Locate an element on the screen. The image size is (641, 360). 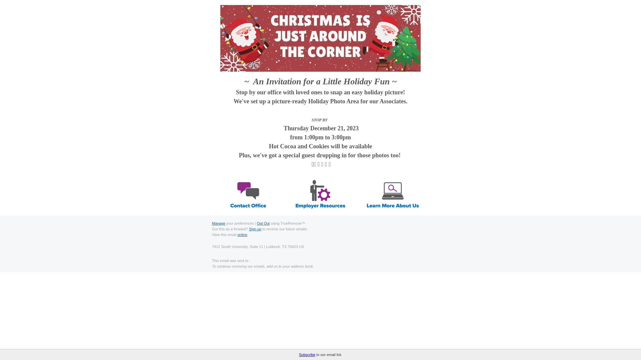
online is located at coordinates (242, 234).